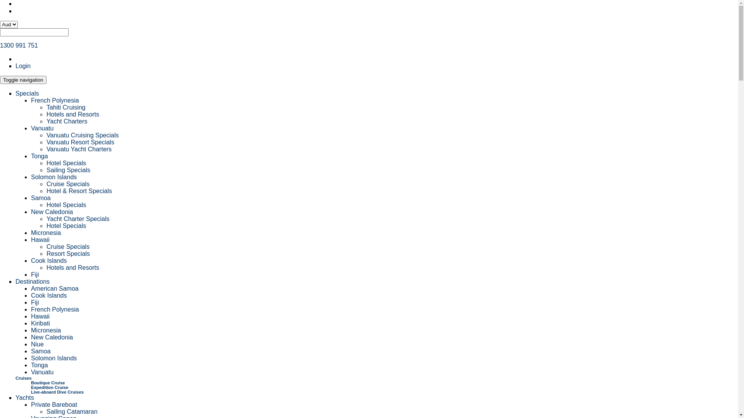 The width and height of the screenshot is (744, 418). What do you see at coordinates (19, 46) in the screenshot?
I see `1300 991 751` at bounding box center [19, 46].